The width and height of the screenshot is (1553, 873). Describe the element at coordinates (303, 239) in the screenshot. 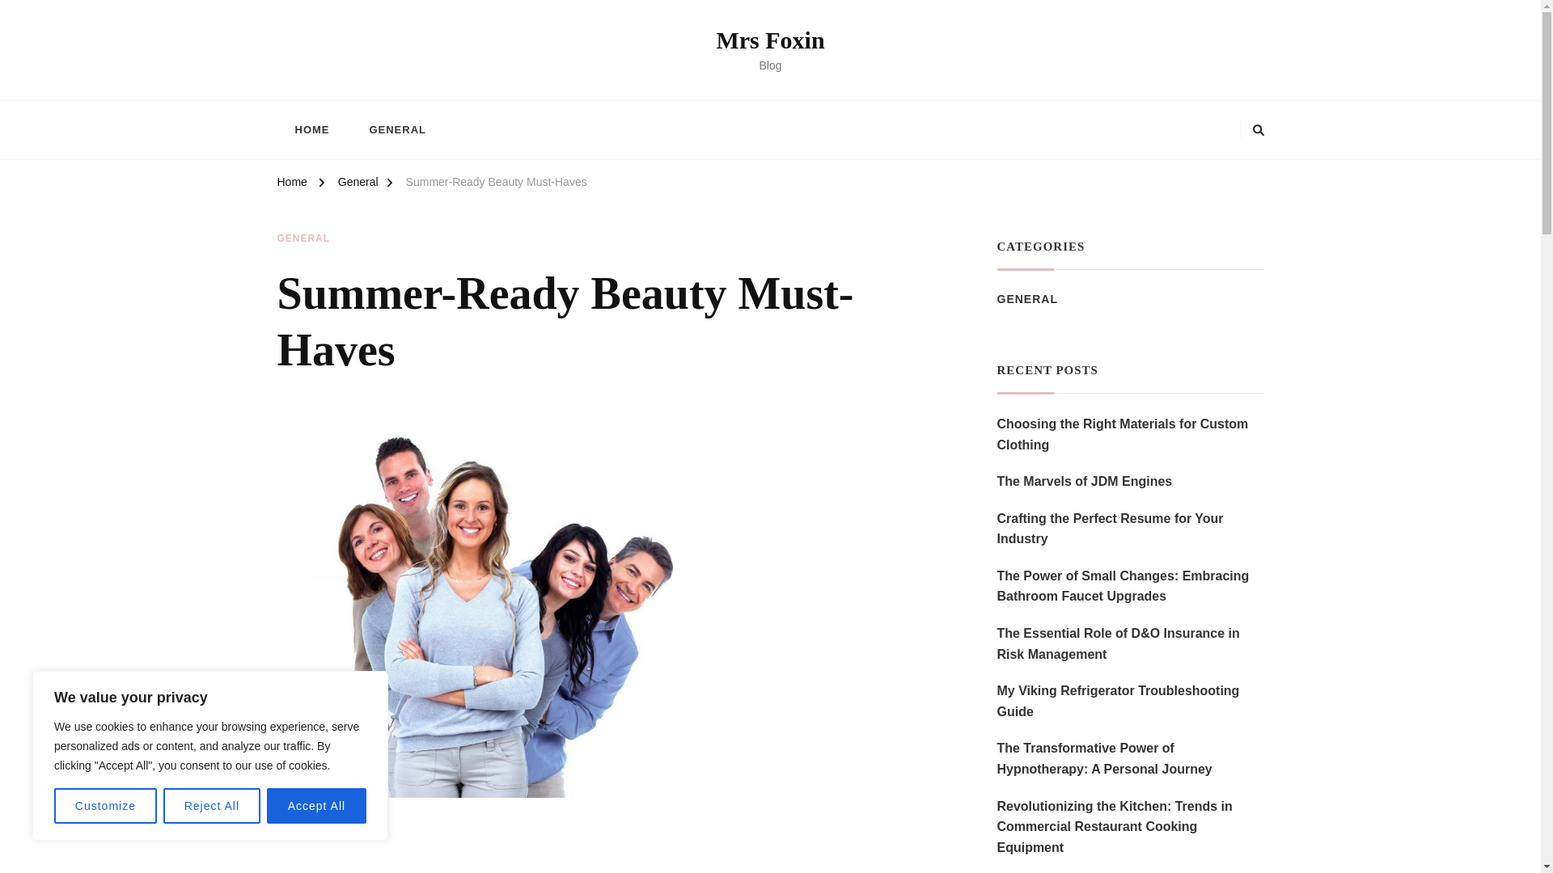

I see `GENERAL` at that location.